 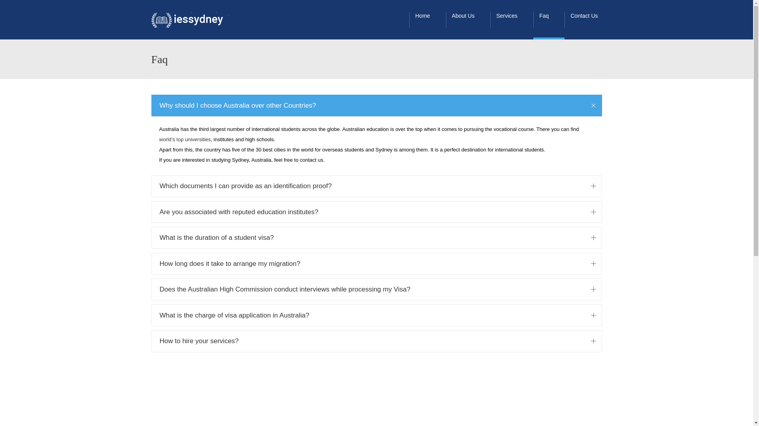 I want to click on Faq, so click(x=549, y=20).